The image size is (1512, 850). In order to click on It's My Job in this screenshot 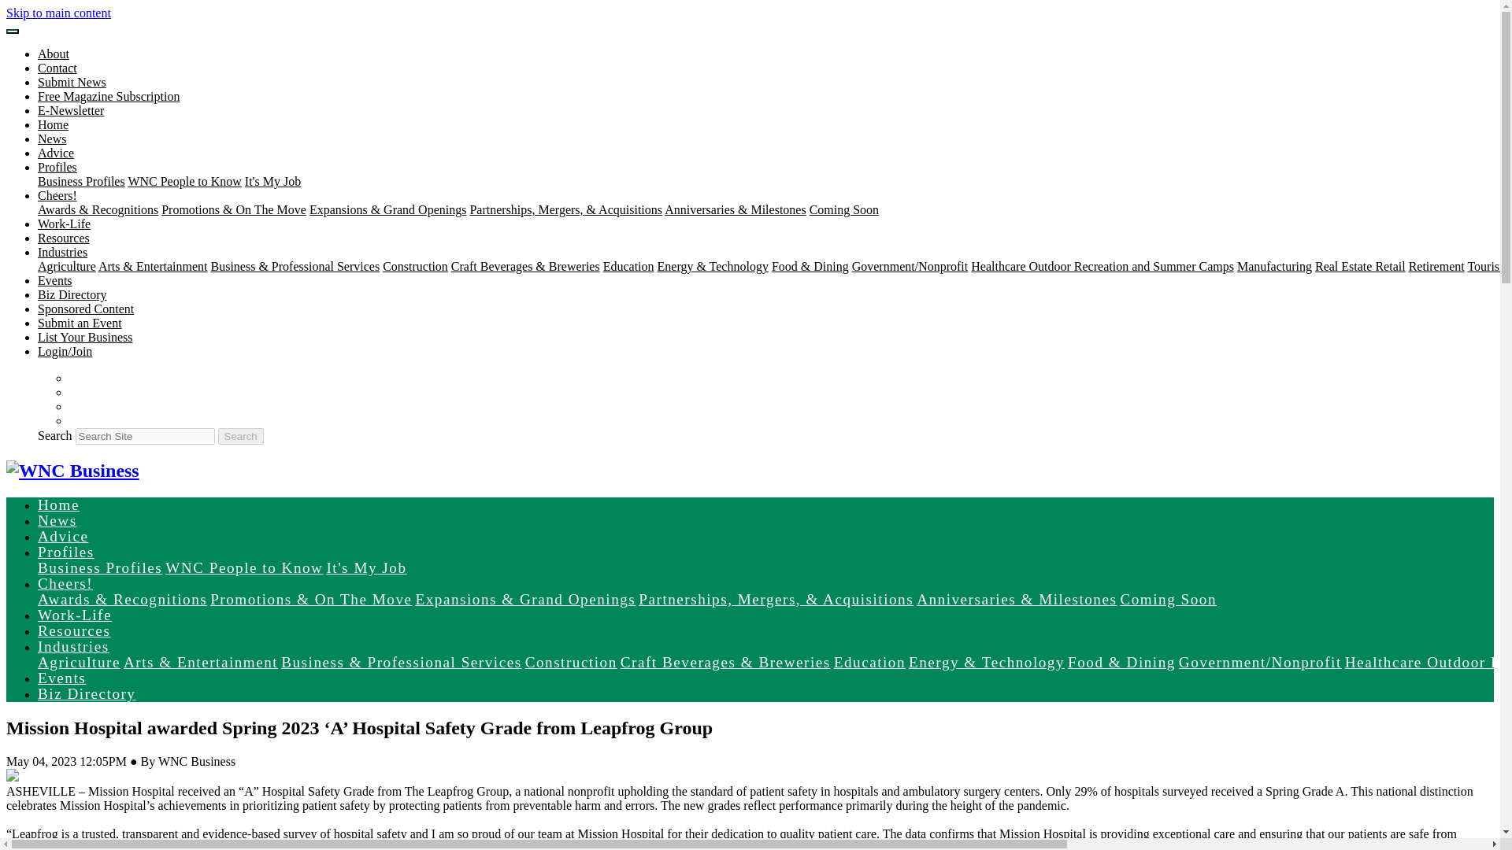, I will do `click(272, 181)`.